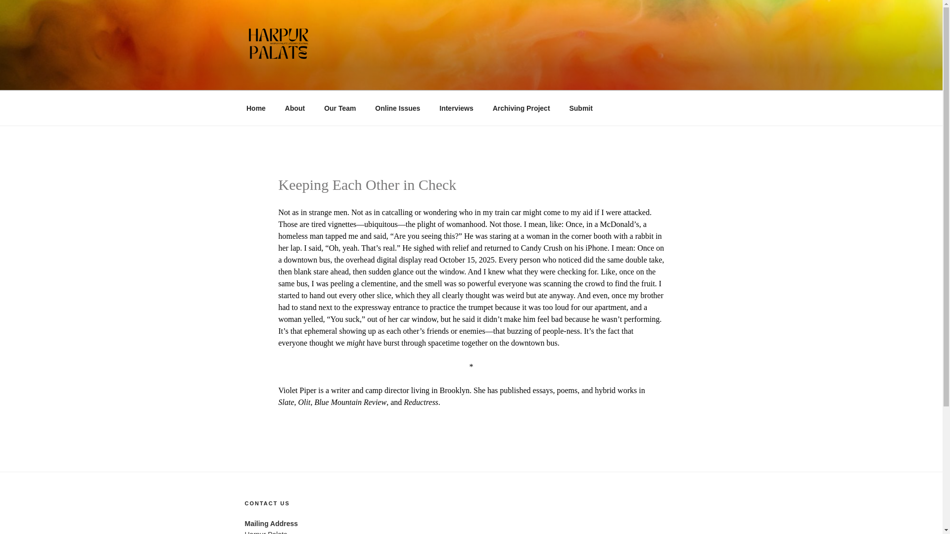 This screenshot has width=950, height=534. I want to click on Archiving Project, so click(521, 108).